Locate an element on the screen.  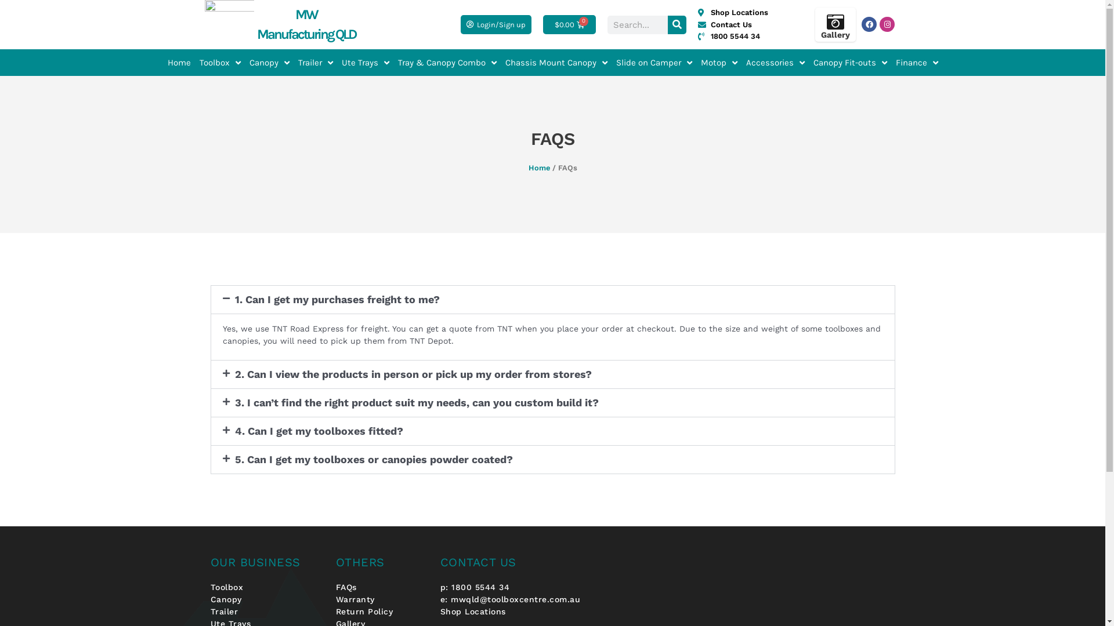
Trailer is located at coordinates (267, 612).